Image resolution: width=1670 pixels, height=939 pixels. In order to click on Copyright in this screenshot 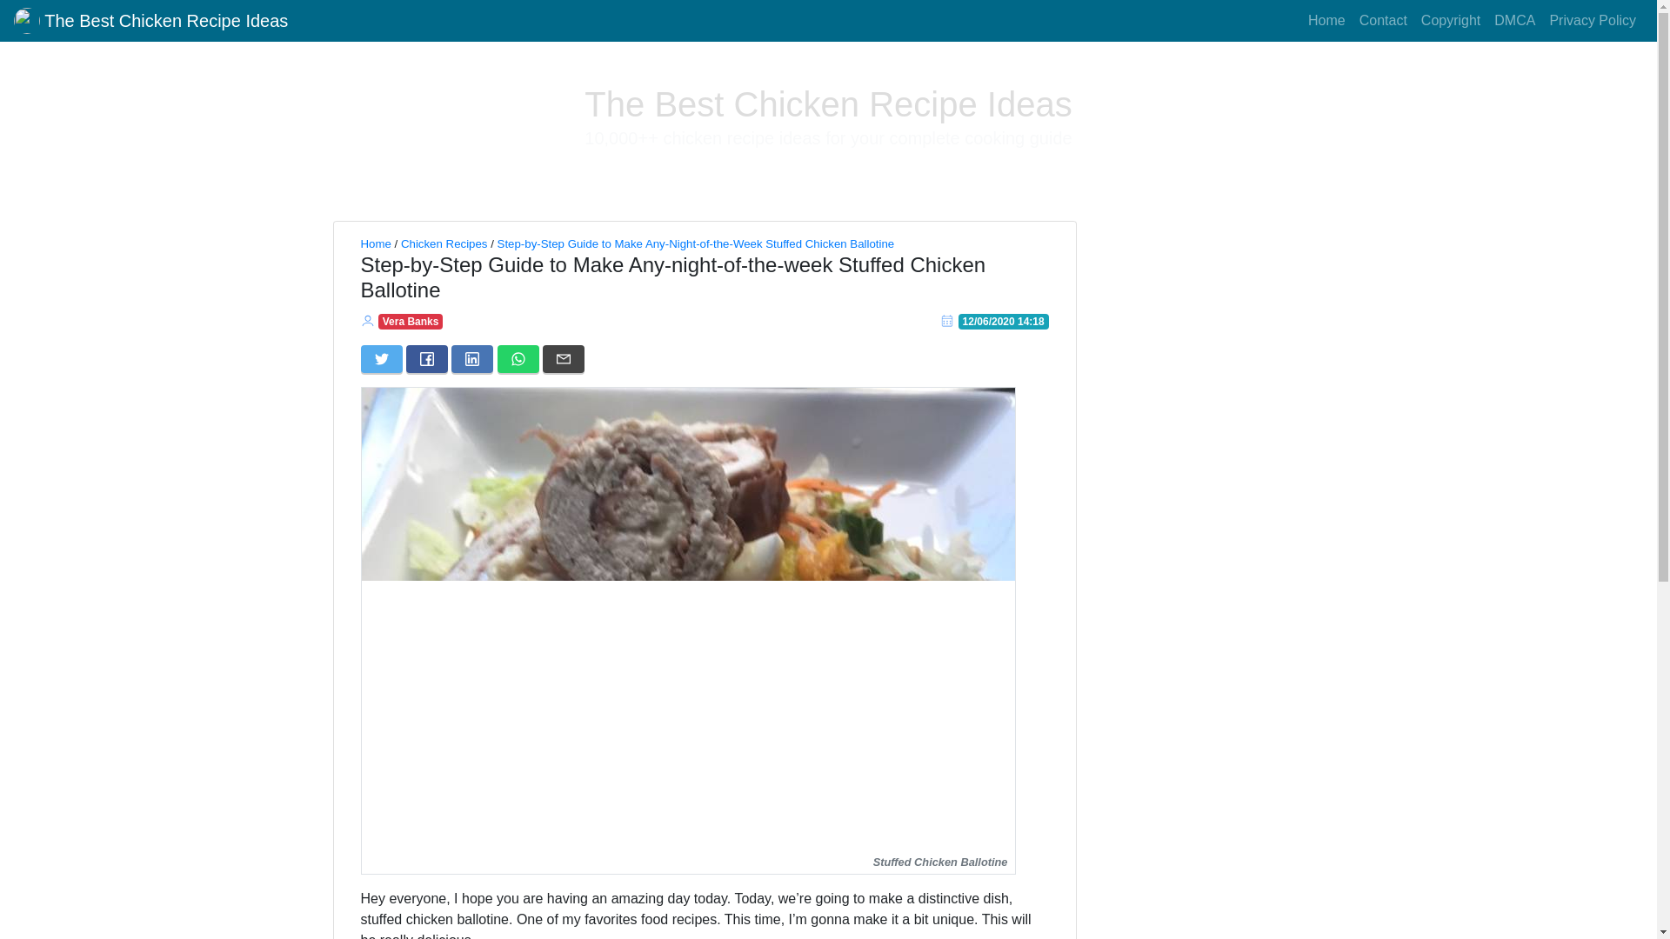, I will do `click(1451, 21)`.